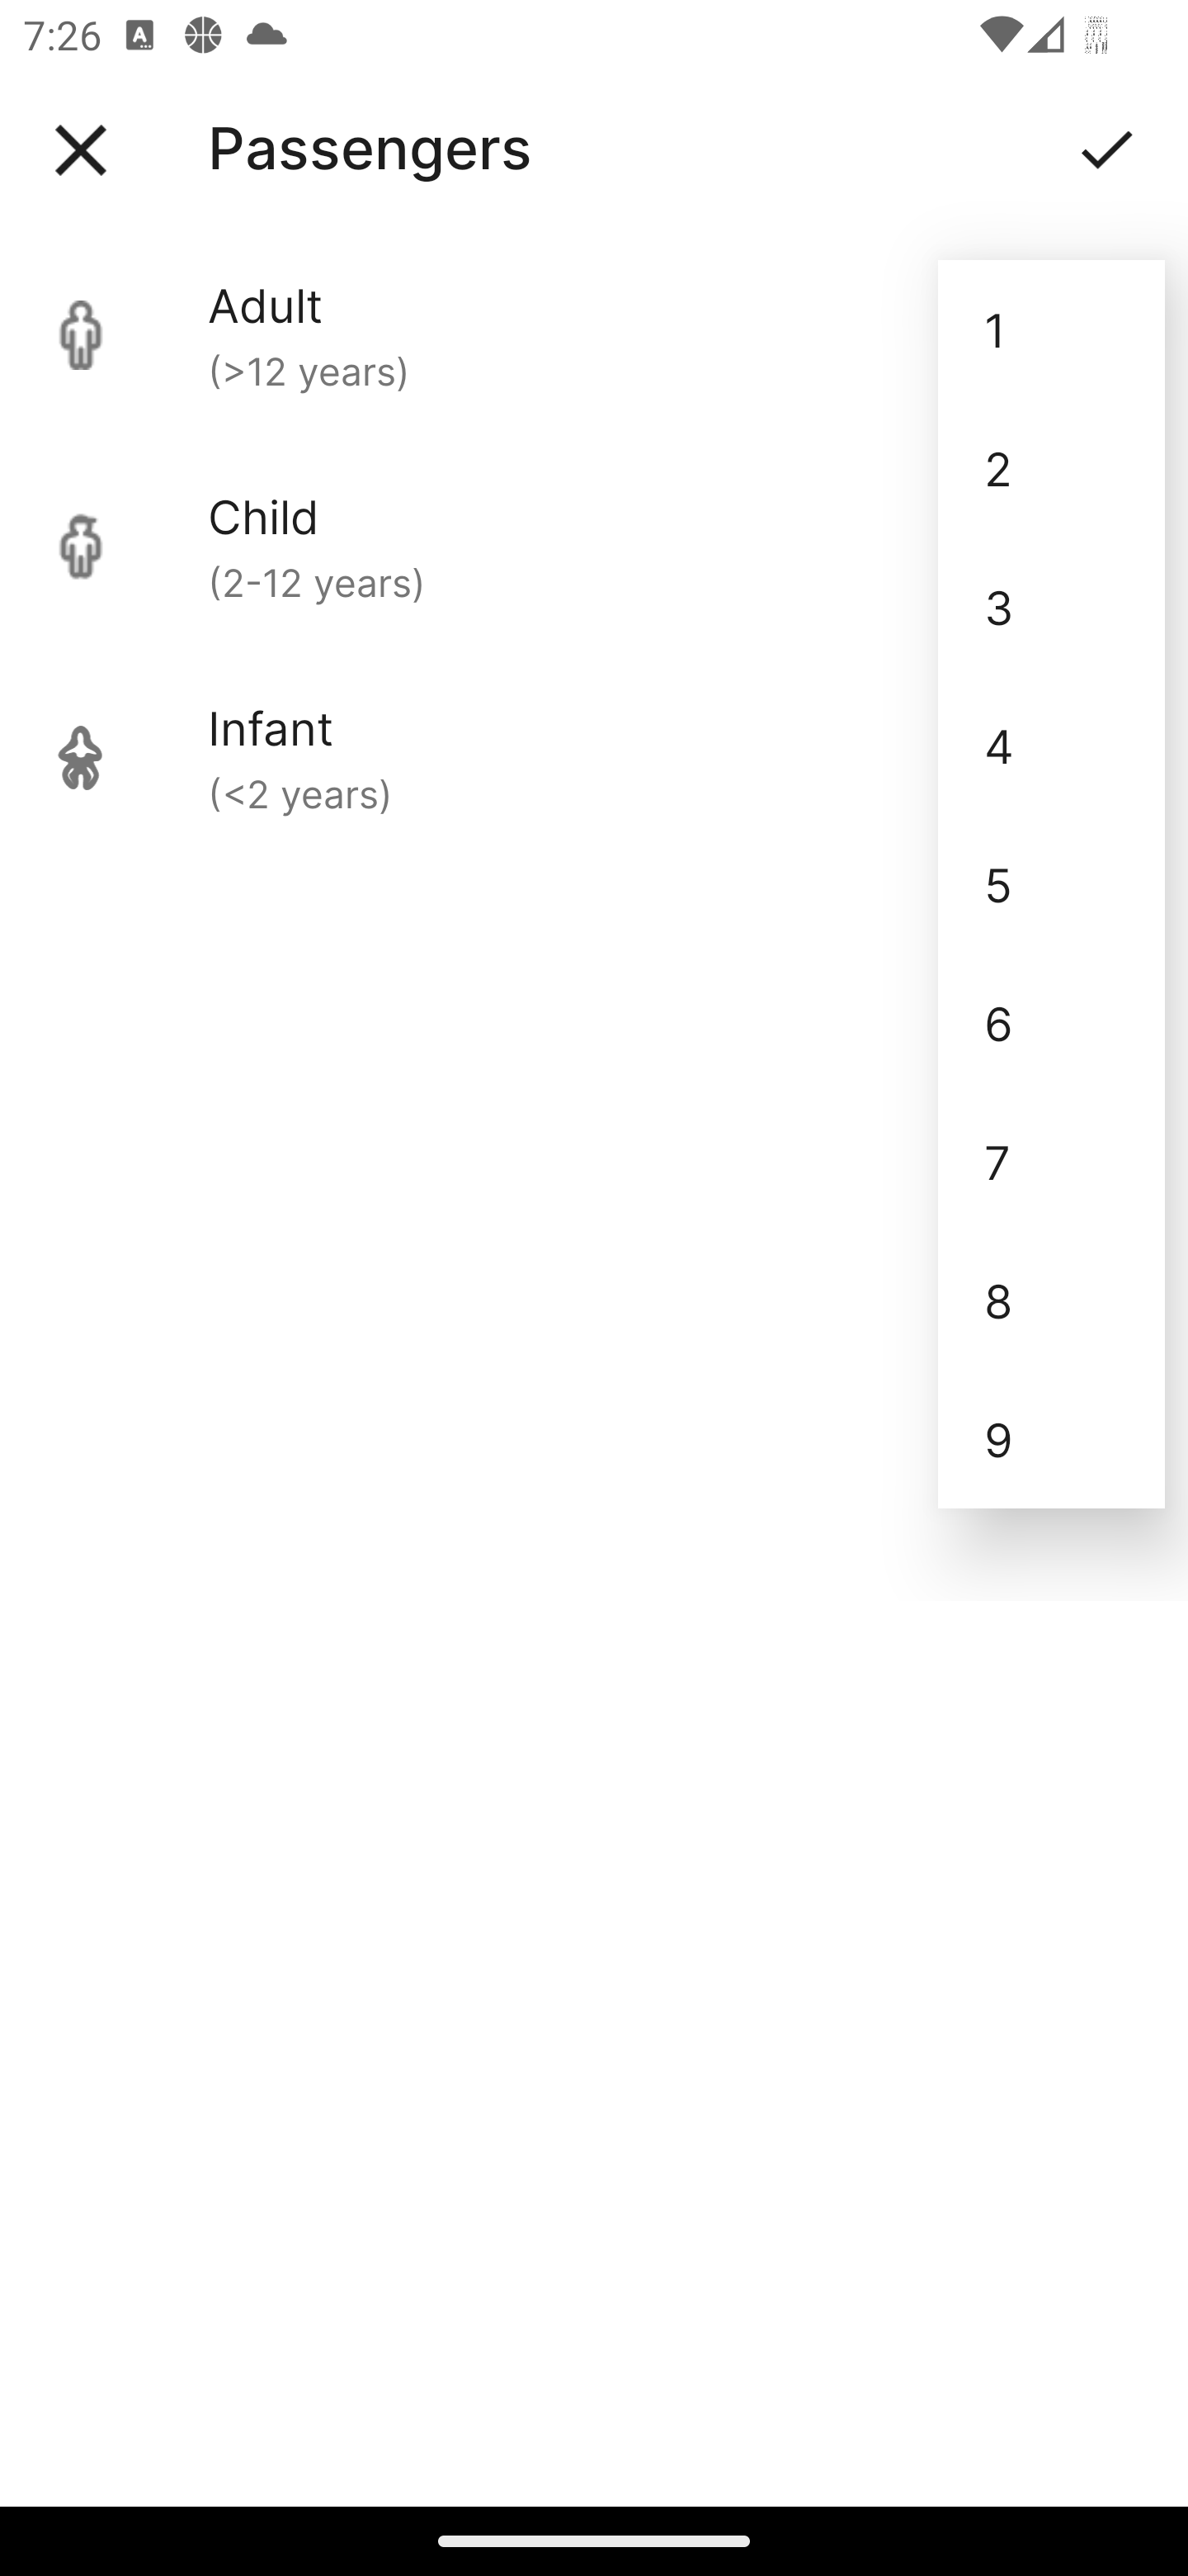 This screenshot has width=1188, height=2576. Describe the element at coordinates (1051, 606) in the screenshot. I see `3` at that location.